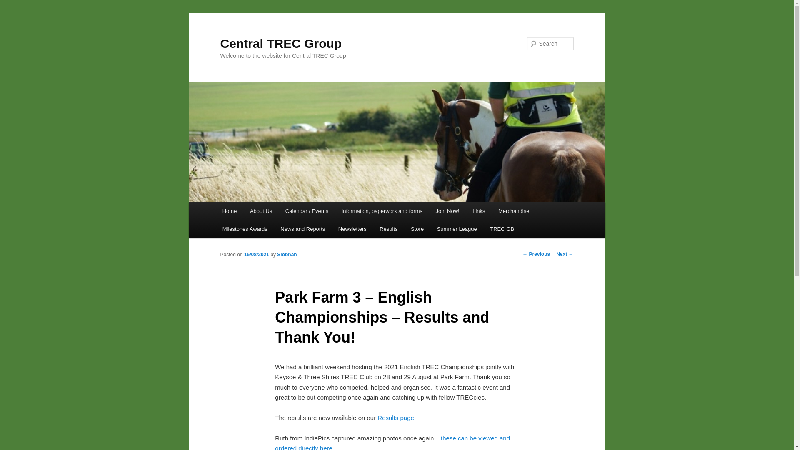  I want to click on 6:03 pm, so click(256, 254).